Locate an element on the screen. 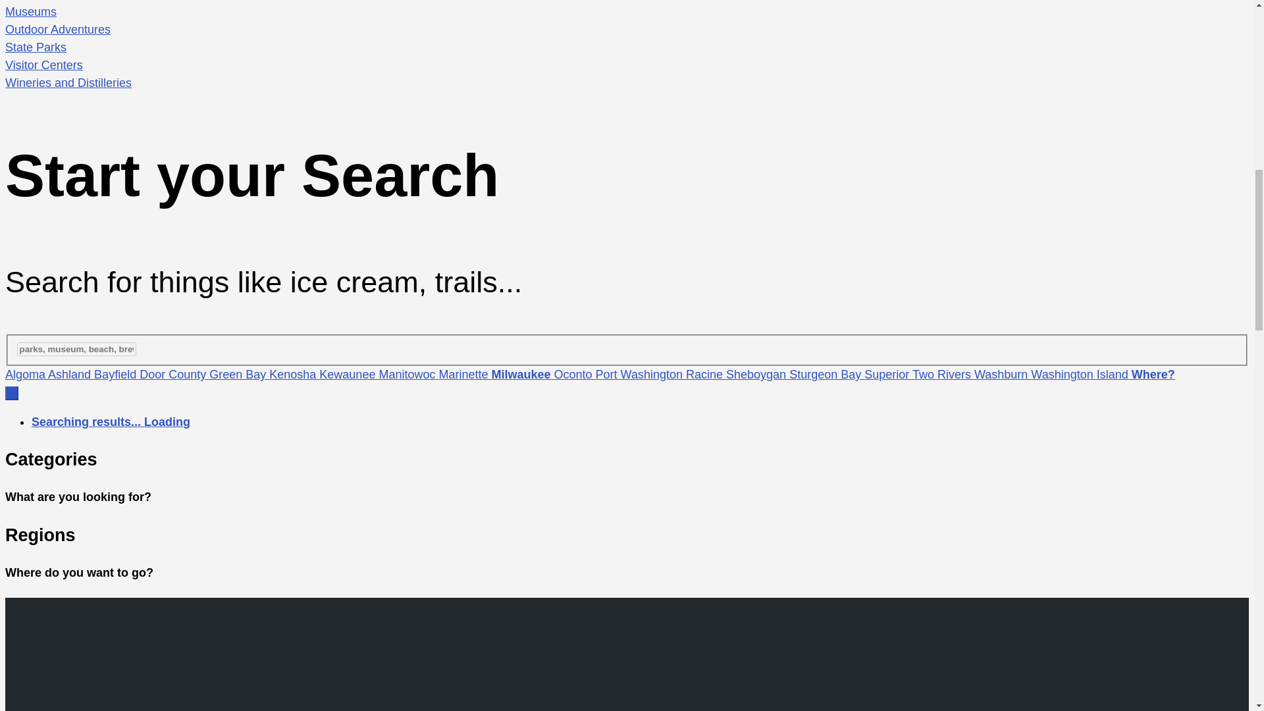 This screenshot has height=711, width=1264. Wineries and Distilleries is located at coordinates (627, 83).